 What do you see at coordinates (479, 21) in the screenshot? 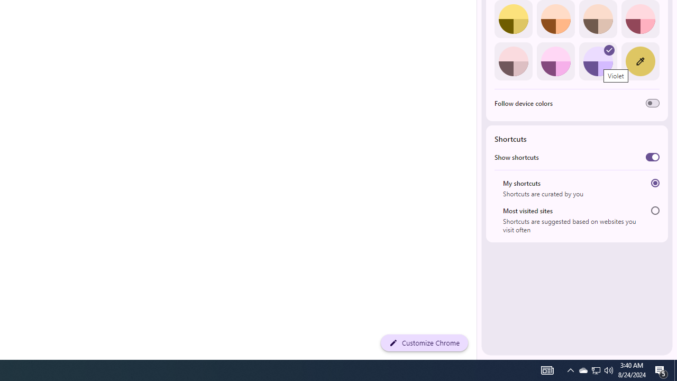
I see `Side Panel Resize Handle` at bounding box center [479, 21].